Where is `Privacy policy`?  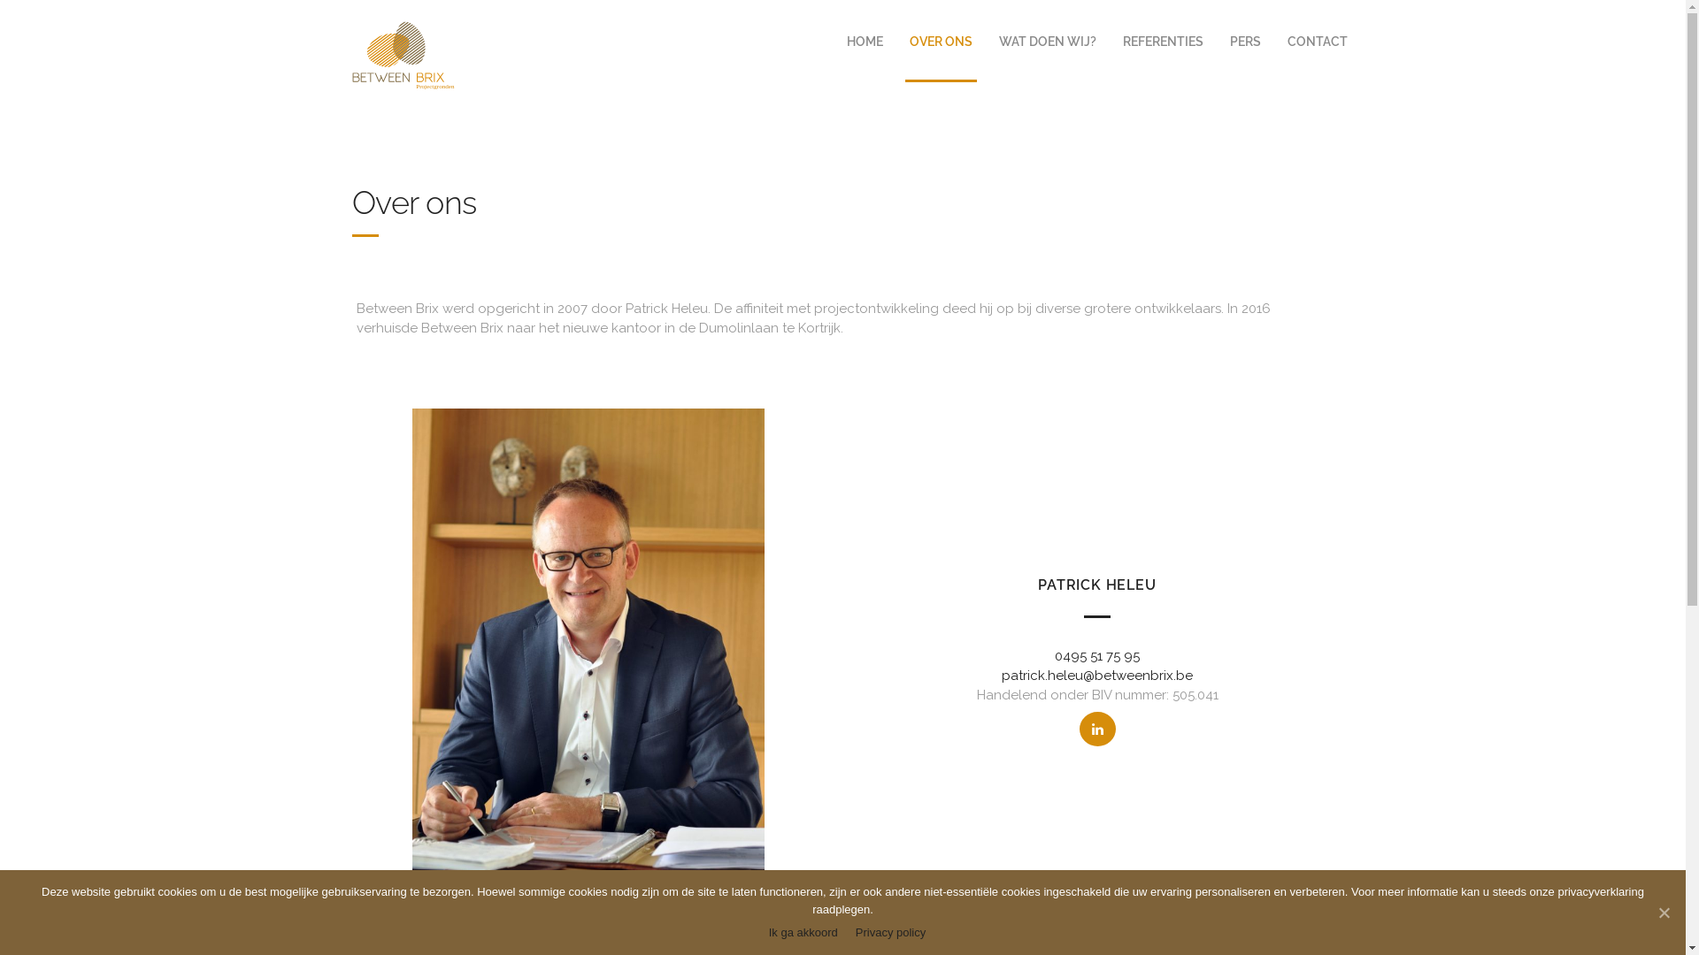
Privacy policy is located at coordinates (890, 932).